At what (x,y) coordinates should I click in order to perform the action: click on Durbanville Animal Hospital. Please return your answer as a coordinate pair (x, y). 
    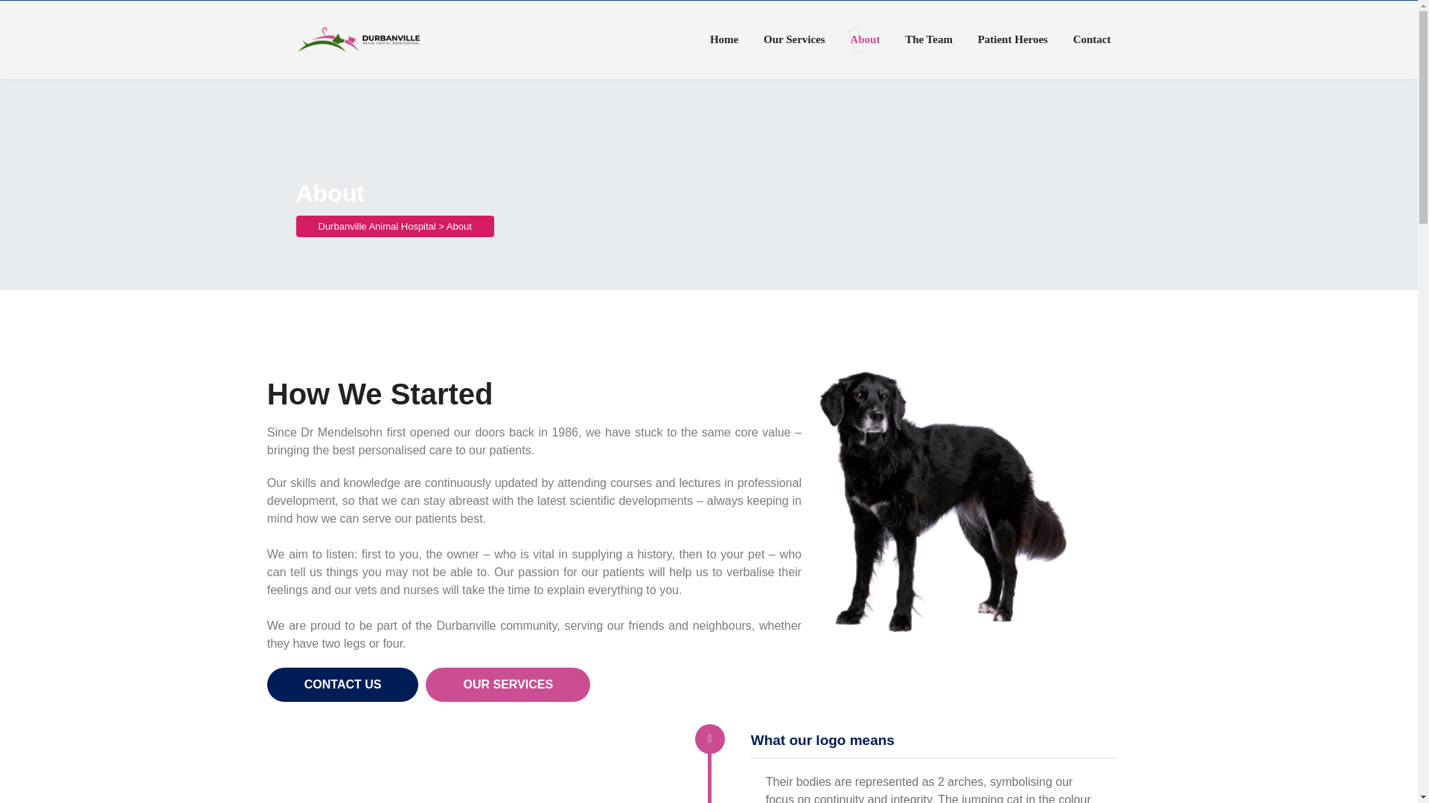
    Looking at the image, I should click on (377, 226).